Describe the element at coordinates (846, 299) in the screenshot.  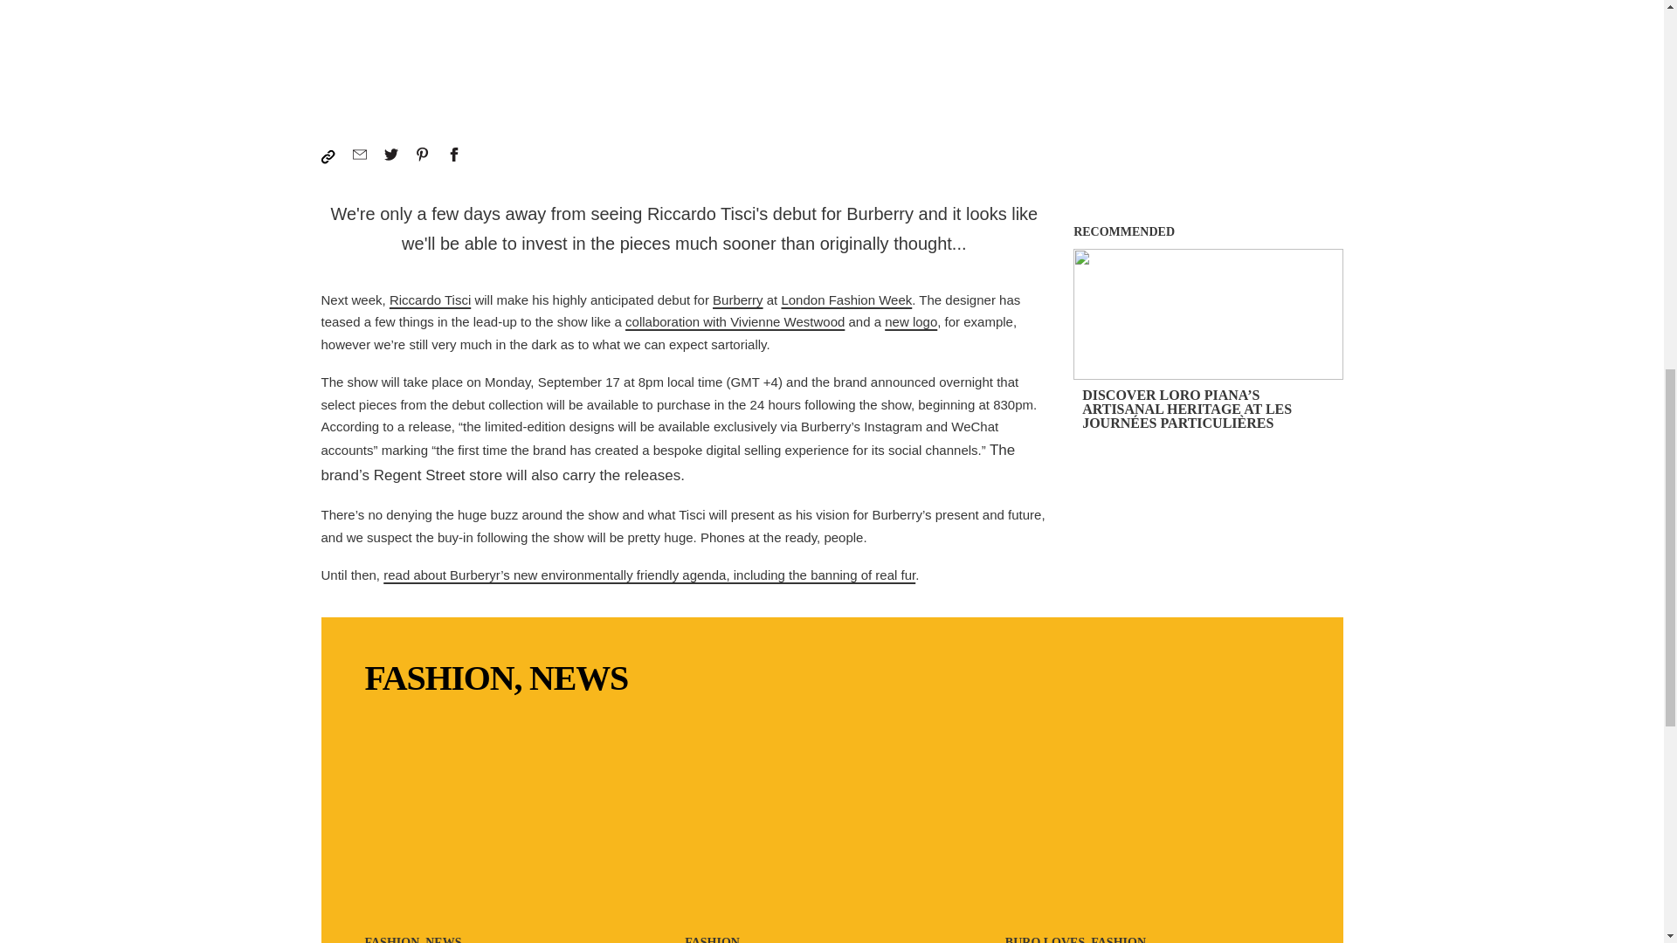
I see `London Fashion Week` at that location.